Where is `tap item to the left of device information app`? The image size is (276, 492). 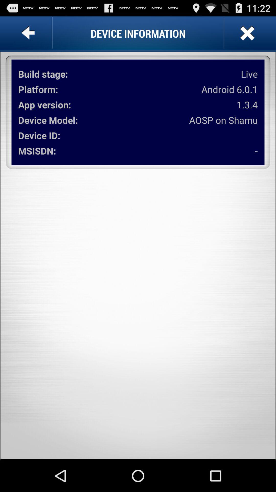
tap item to the left of device information app is located at coordinates (29, 33).